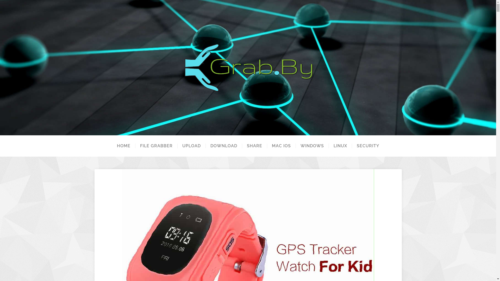 This screenshot has height=281, width=500. I want to click on DOWNLOAD, so click(223, 146).